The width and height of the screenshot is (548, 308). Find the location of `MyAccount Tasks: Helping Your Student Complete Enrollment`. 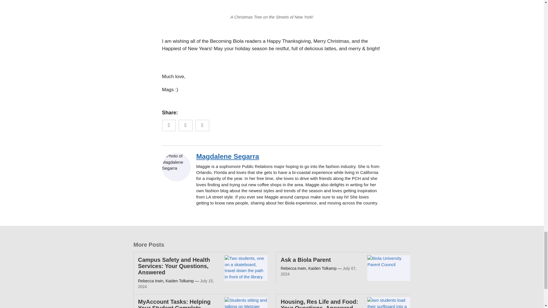

MyAccount Tasks: Helping Your Student Complete Enrollment is located at coordinates (174, 303).